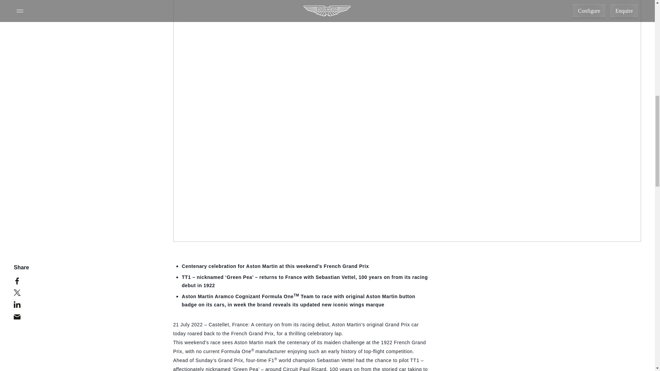 This screenshot has height=371, width=660. Describe the element at coordinates (88, 313) in the screenshot. I see `Share` at that location.